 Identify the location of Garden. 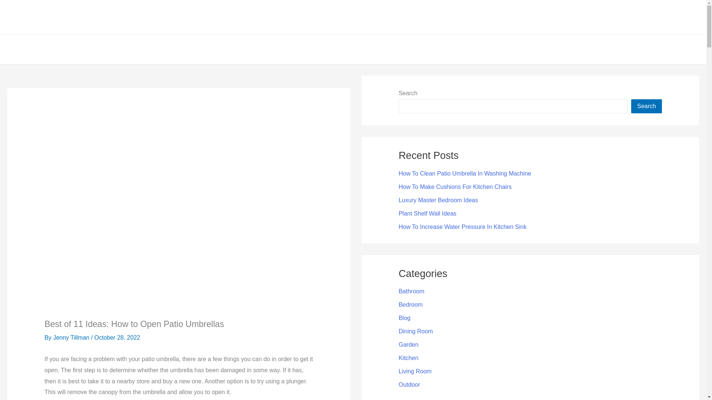
(409, 344).